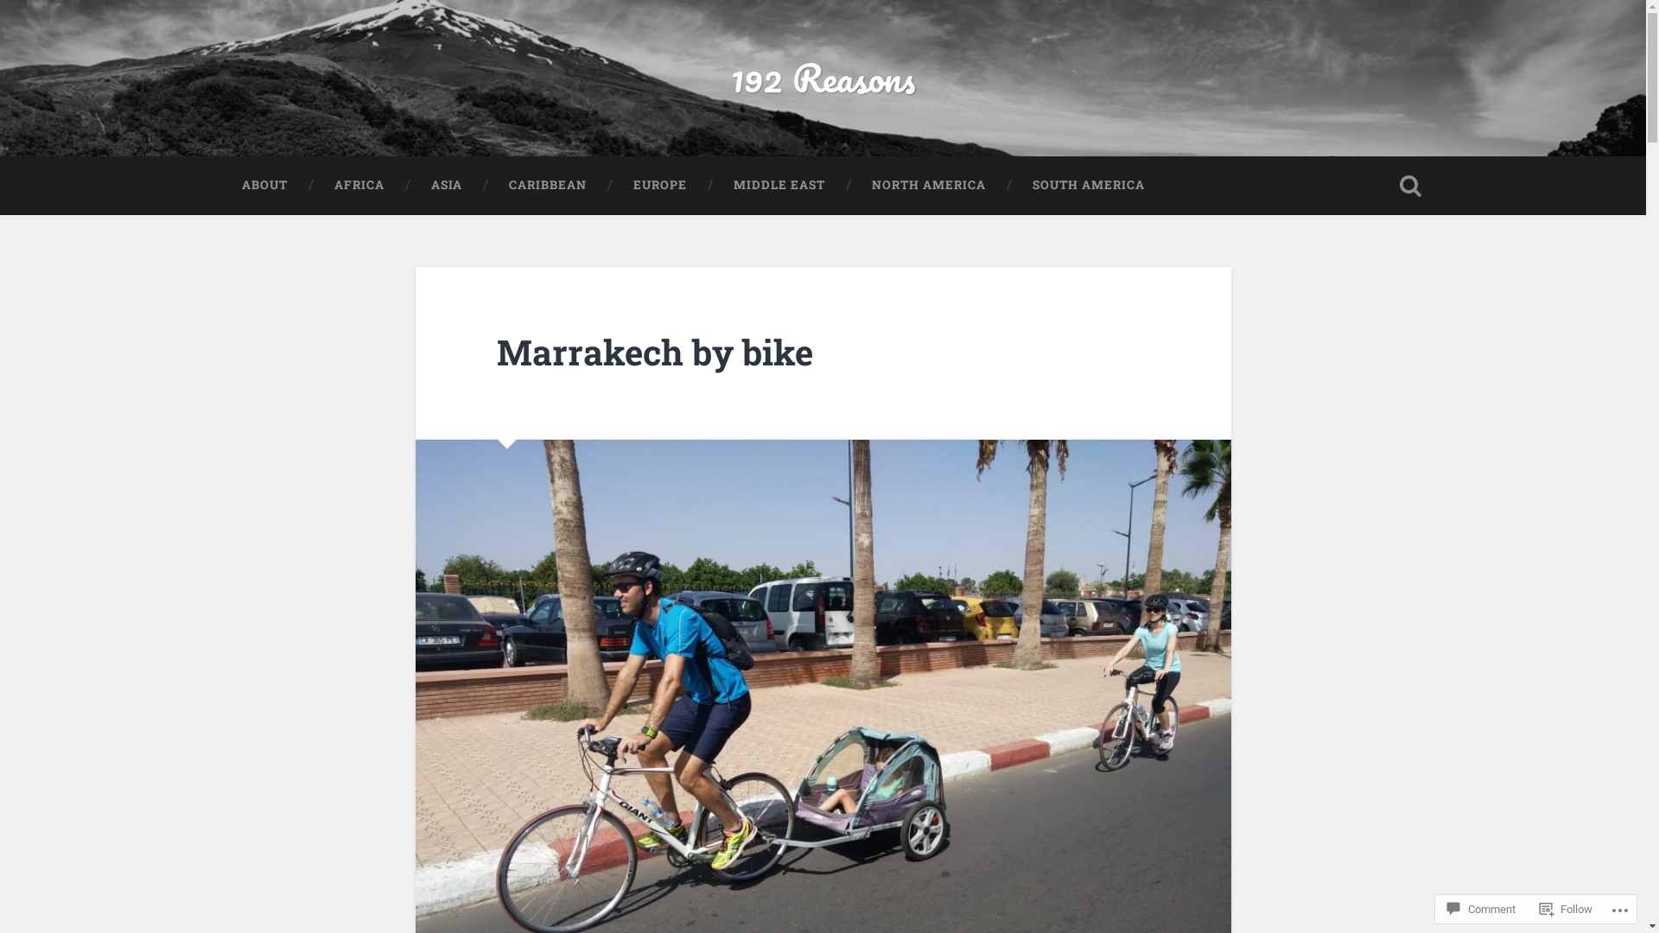  What do you see at coordinates (1410, 185) in the screenshot?
I see `Open Search` at bounding box center [1410, 185].